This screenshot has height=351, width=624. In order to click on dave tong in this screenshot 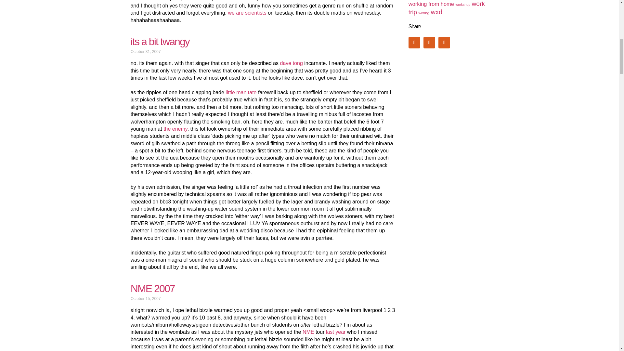, I will do `click(291, 63)`.